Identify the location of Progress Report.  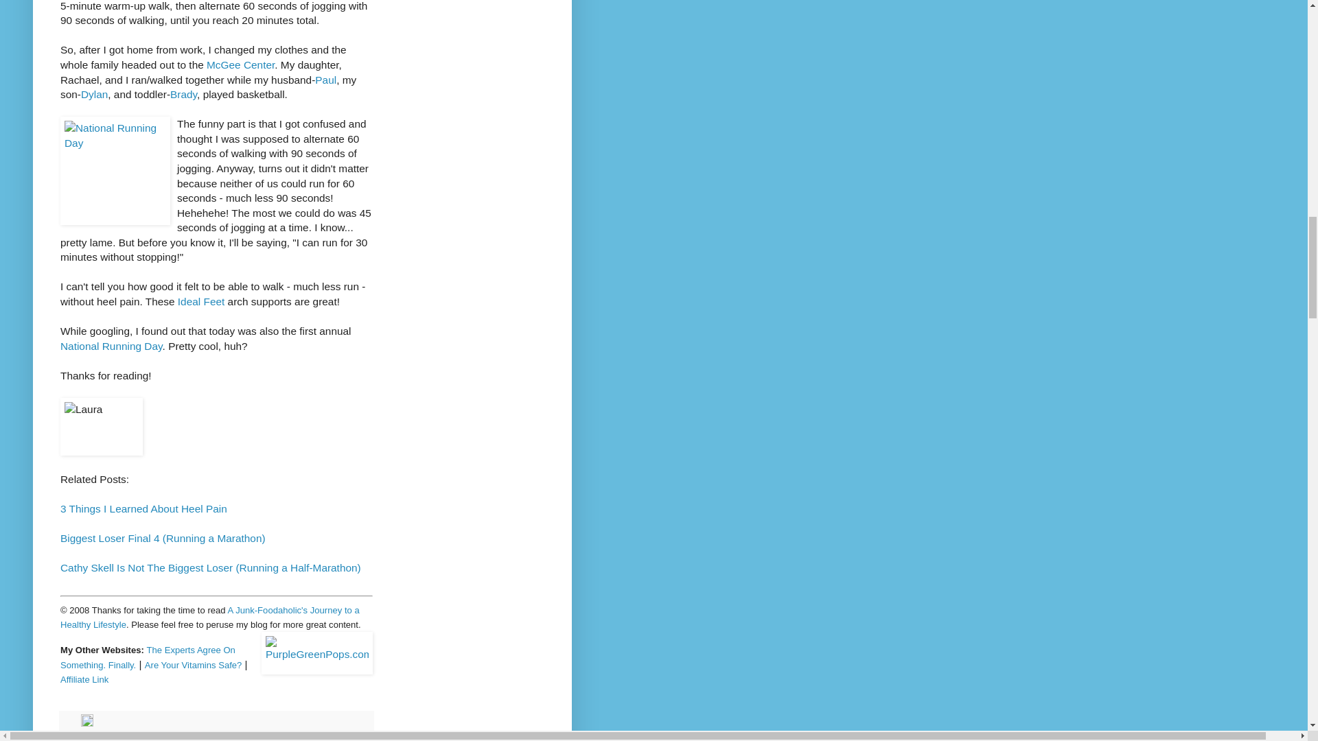
(194, 737).